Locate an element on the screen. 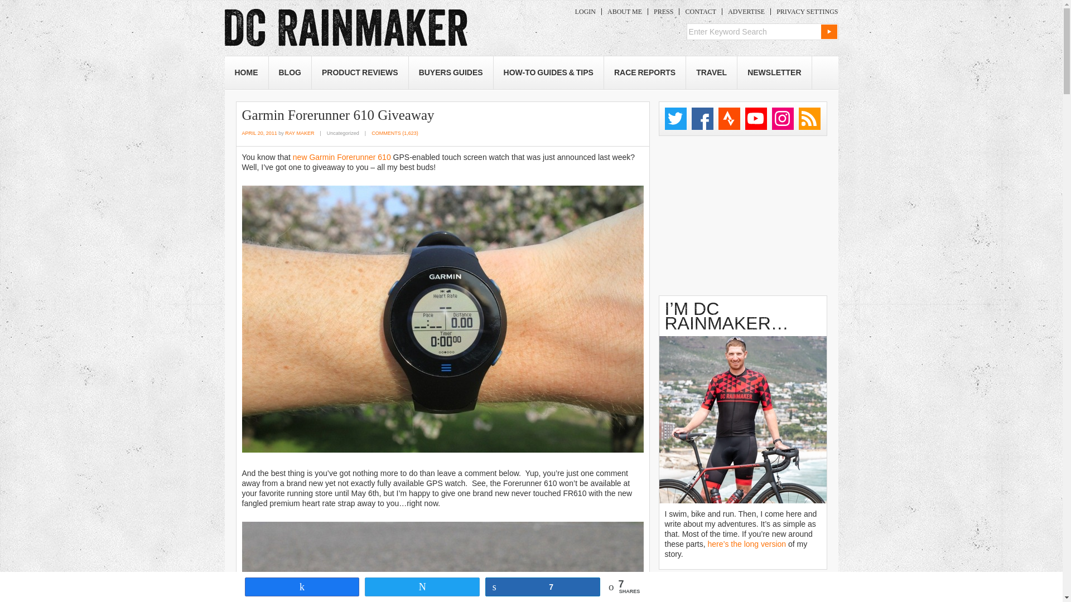 This screenshot has height=602, width=1071. PRIVACY SETTINGS is located at coordinates (804, 12).